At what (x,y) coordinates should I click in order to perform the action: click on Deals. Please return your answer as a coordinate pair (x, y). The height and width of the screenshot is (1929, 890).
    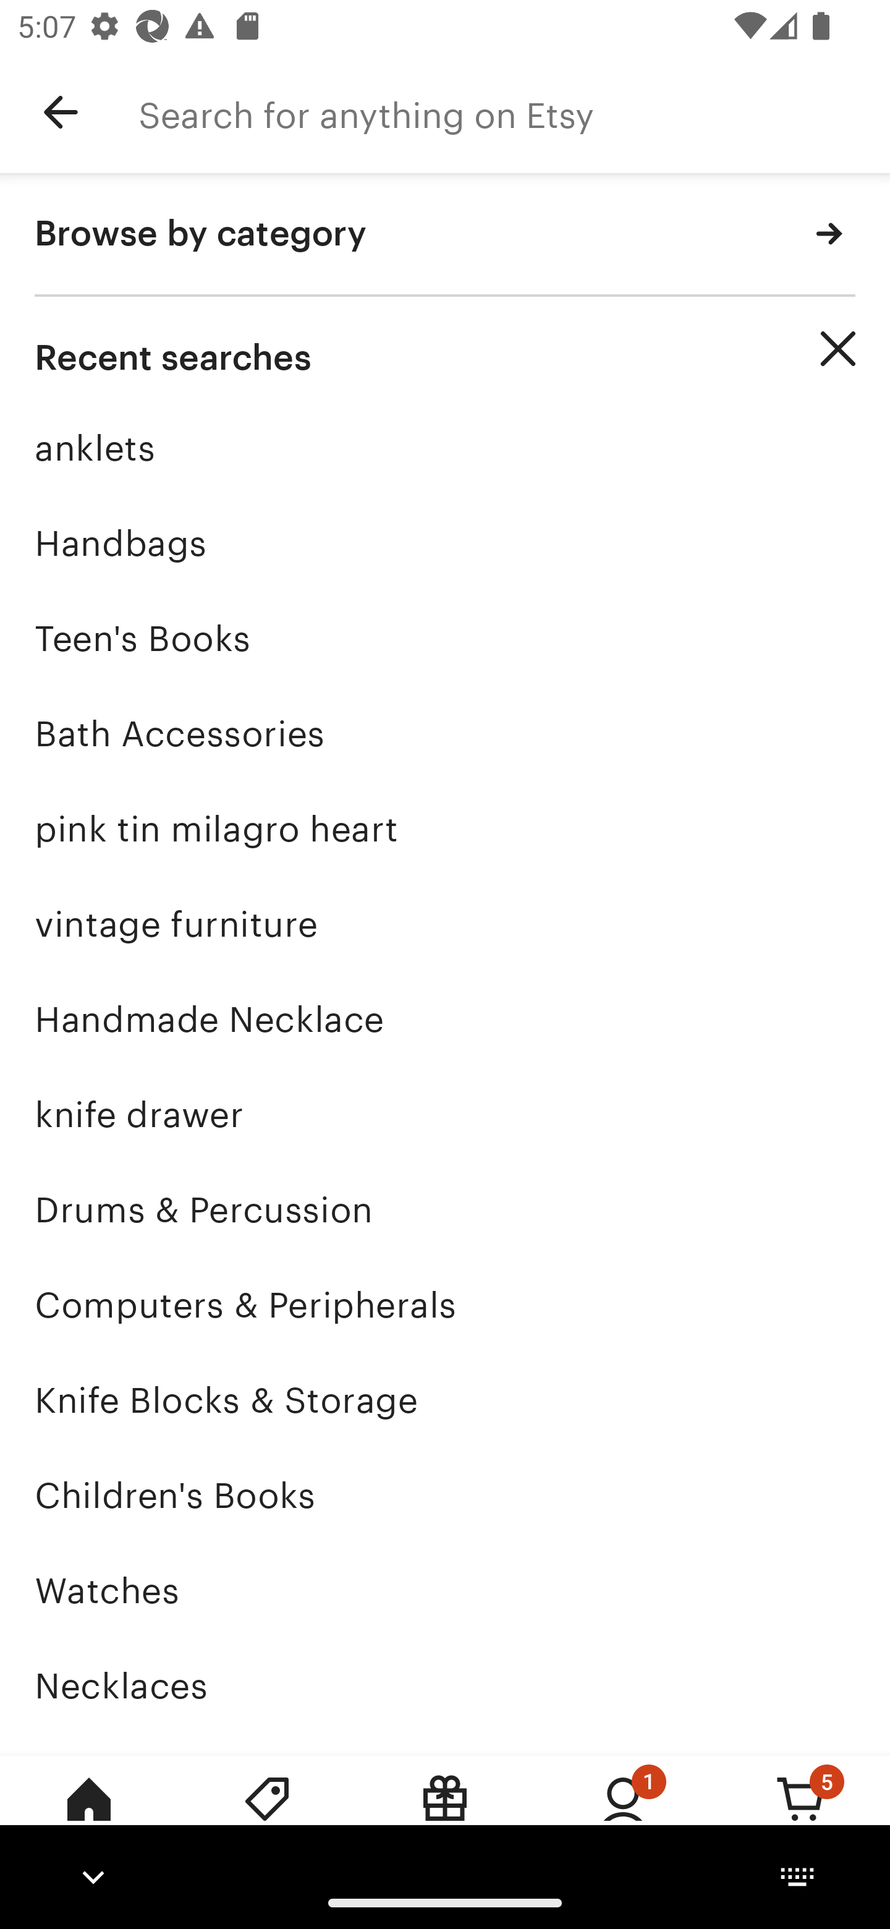
    Looking at the image, I should click on (267, 1816).